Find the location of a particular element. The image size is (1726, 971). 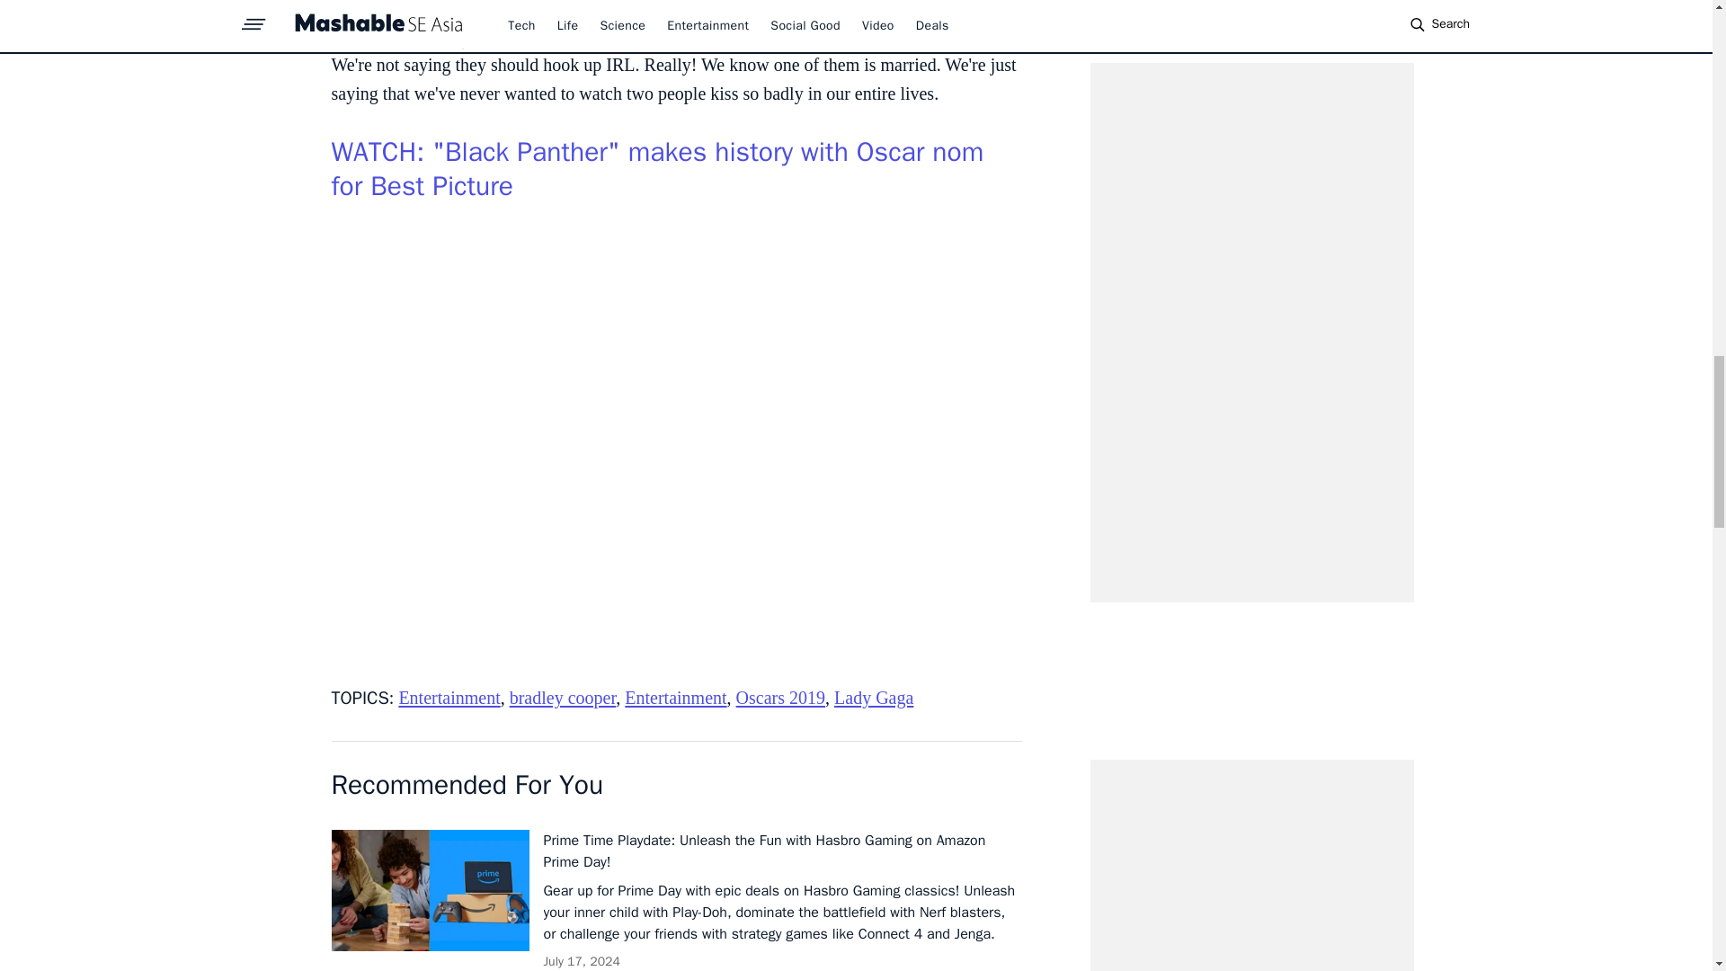

February 25, 2019 is located at coordinates (627, 22).